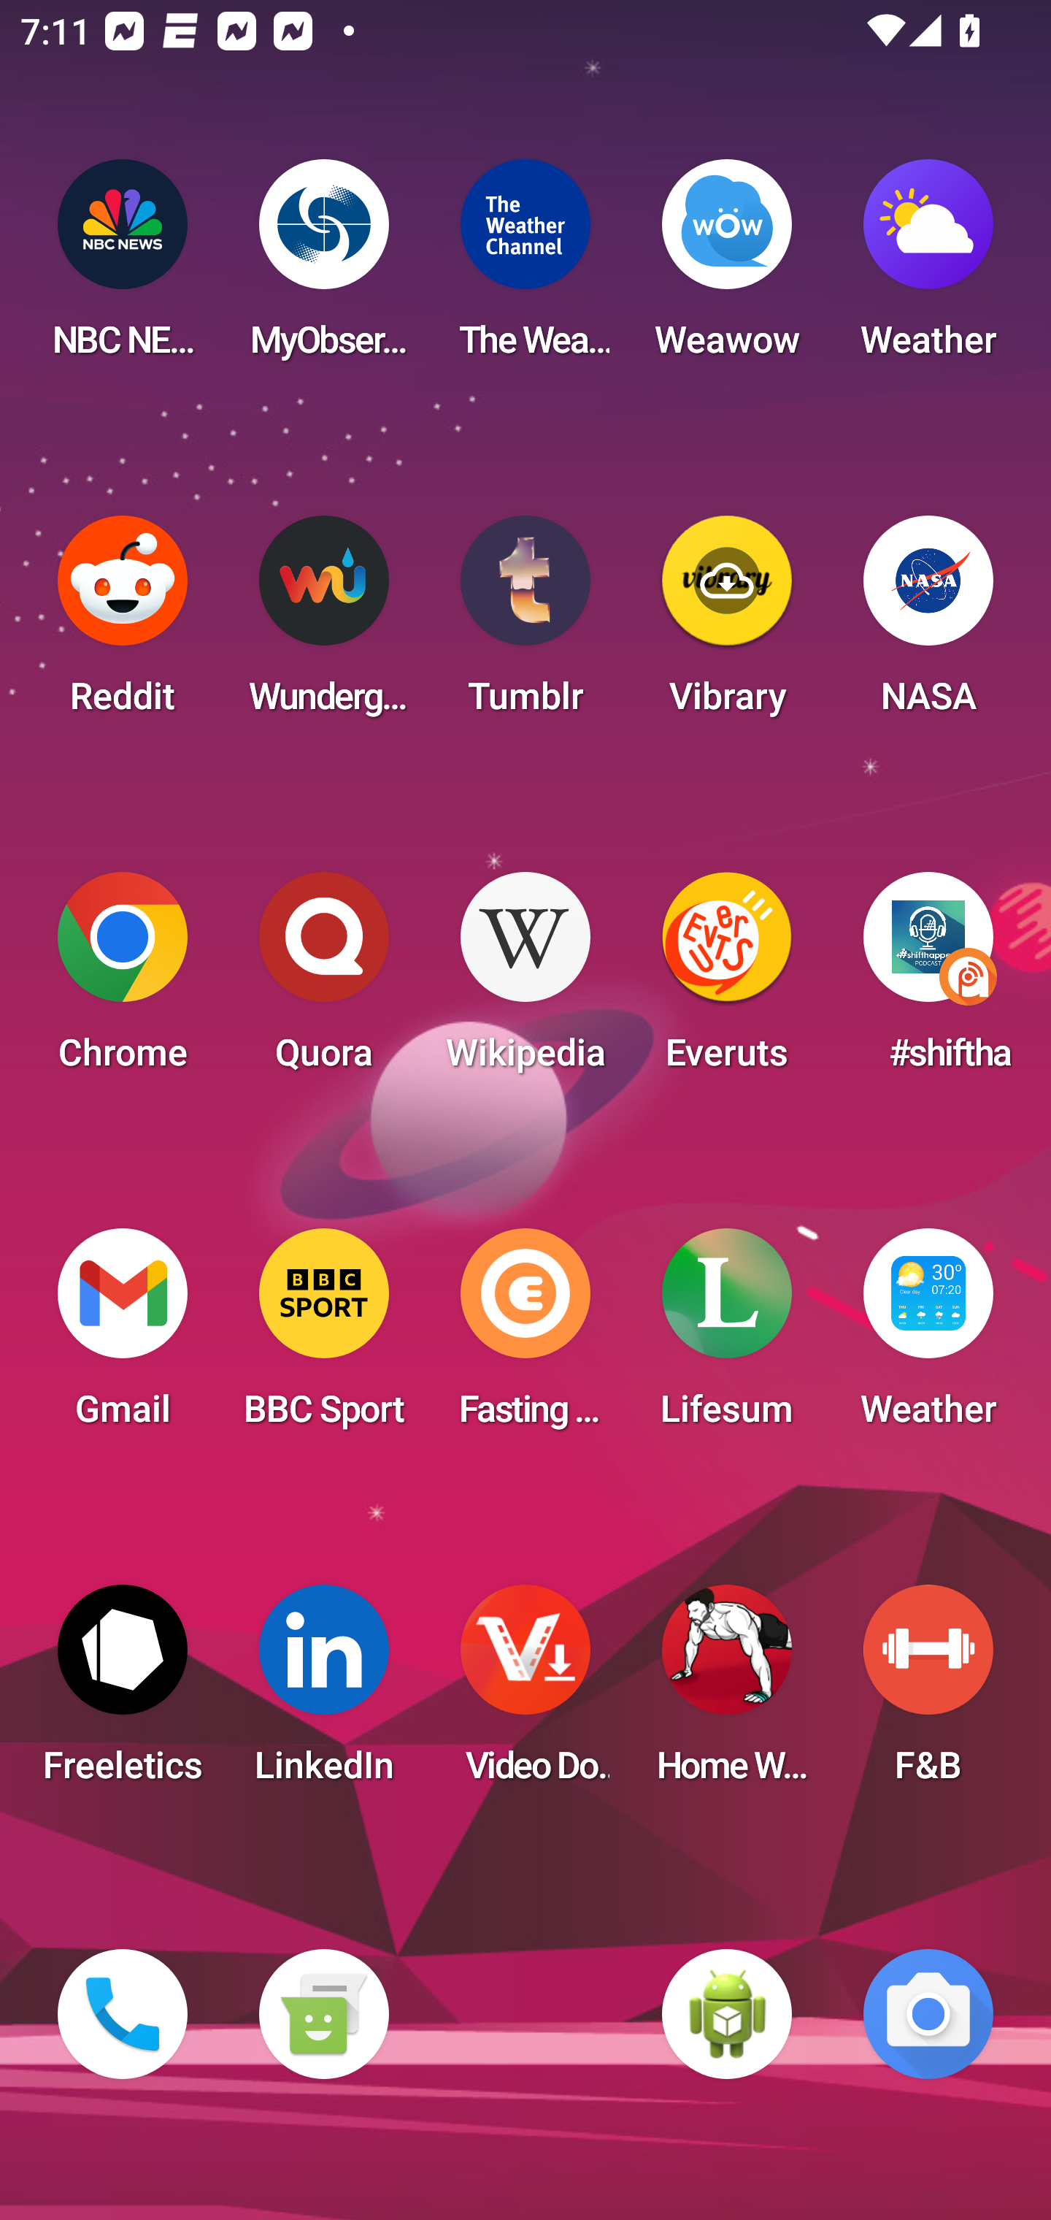 This screenshot has height=2220, width=1051. I want to click on Messaging, so click(323, 2014).